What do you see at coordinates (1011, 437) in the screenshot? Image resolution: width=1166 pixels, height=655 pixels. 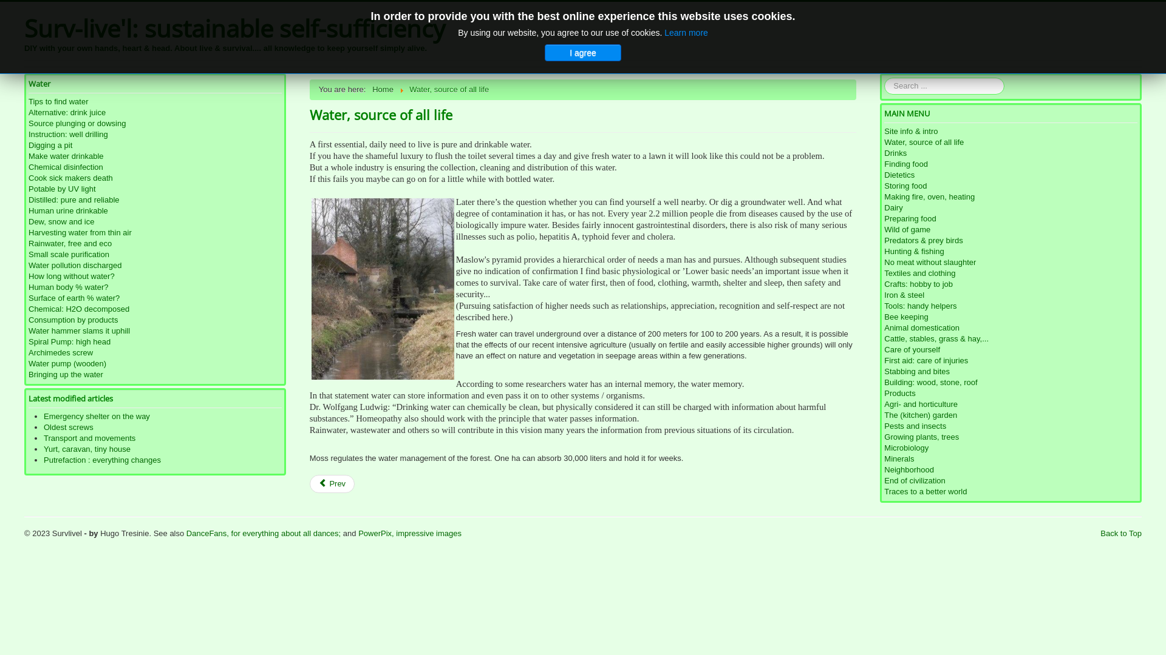 I see `Growing plants, trees` at bounding box center [1011, 437].